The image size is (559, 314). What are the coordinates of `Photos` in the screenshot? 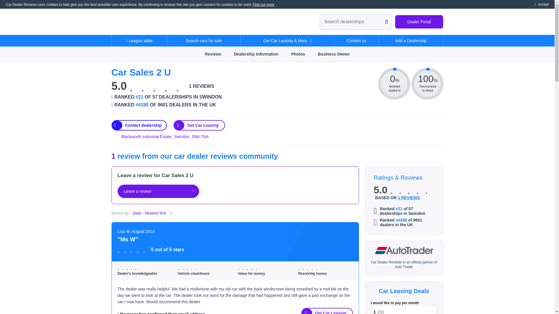 It's located at (298, 54).